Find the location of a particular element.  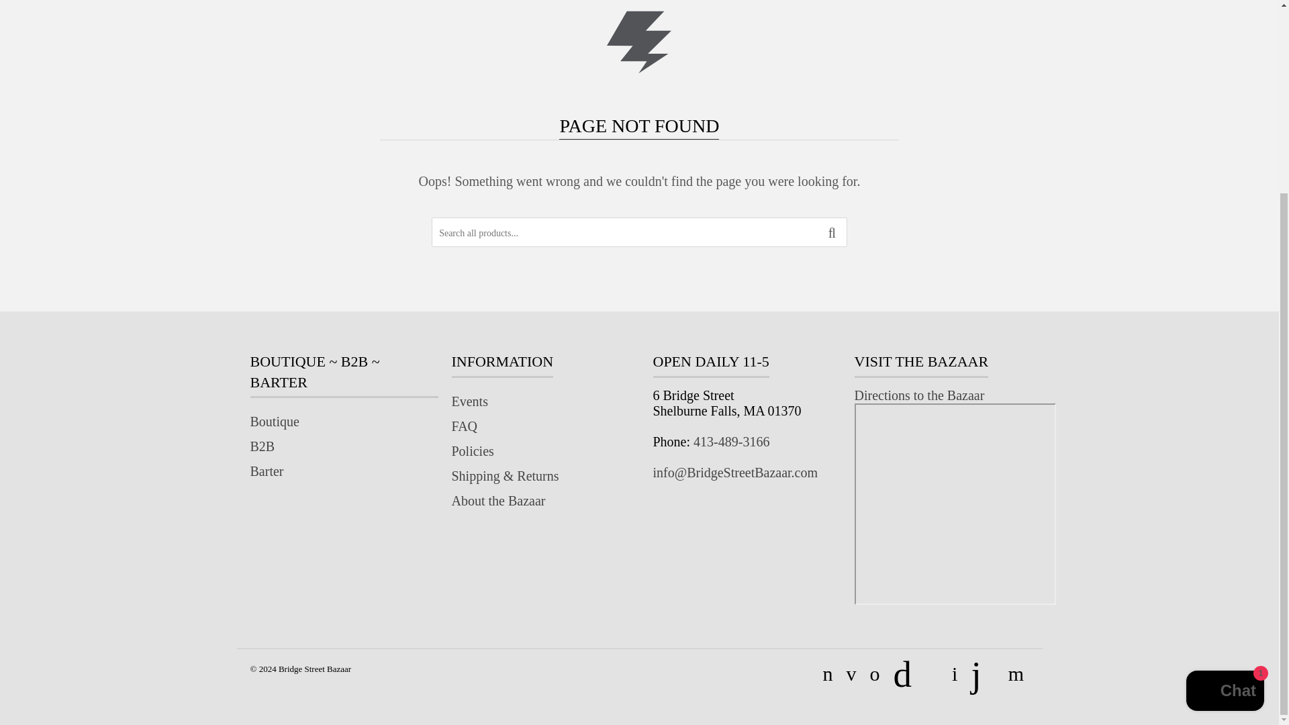

Shopify online store chat is located at coordinates (1225, 438).